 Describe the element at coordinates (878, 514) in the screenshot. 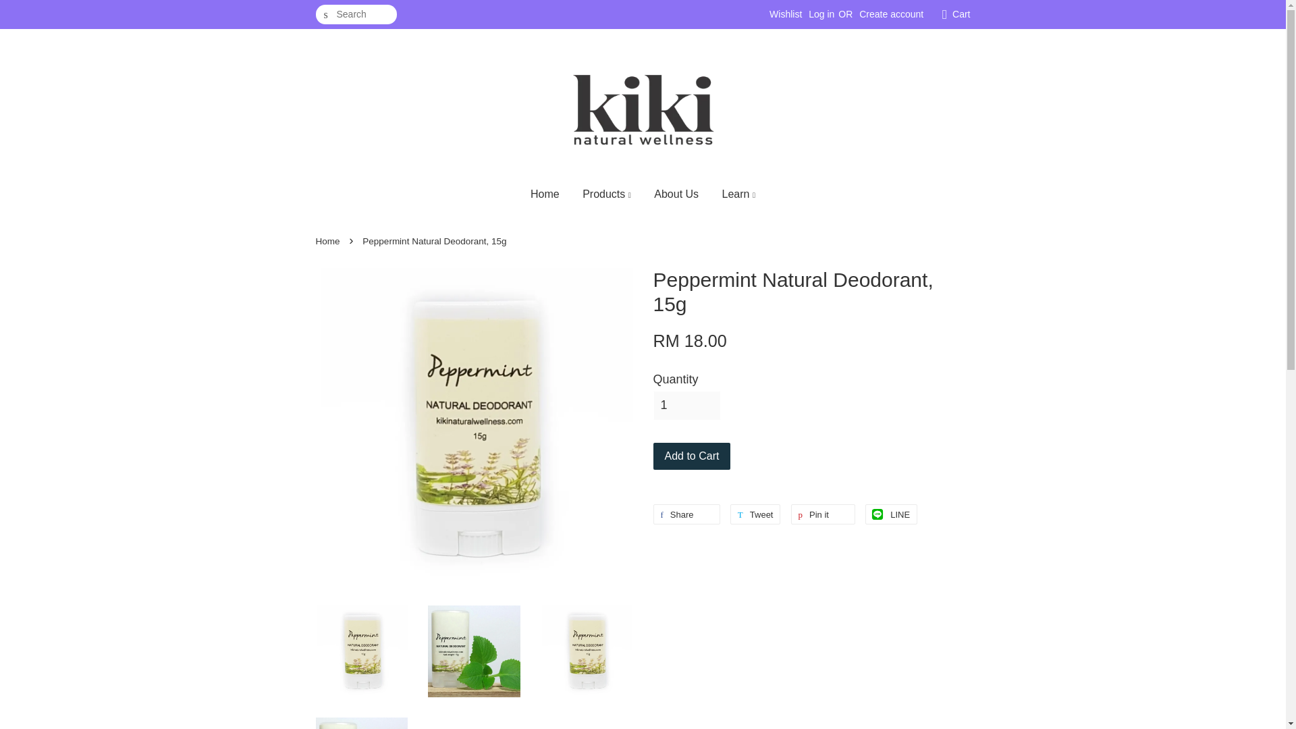

I see `icon-line` at that location.